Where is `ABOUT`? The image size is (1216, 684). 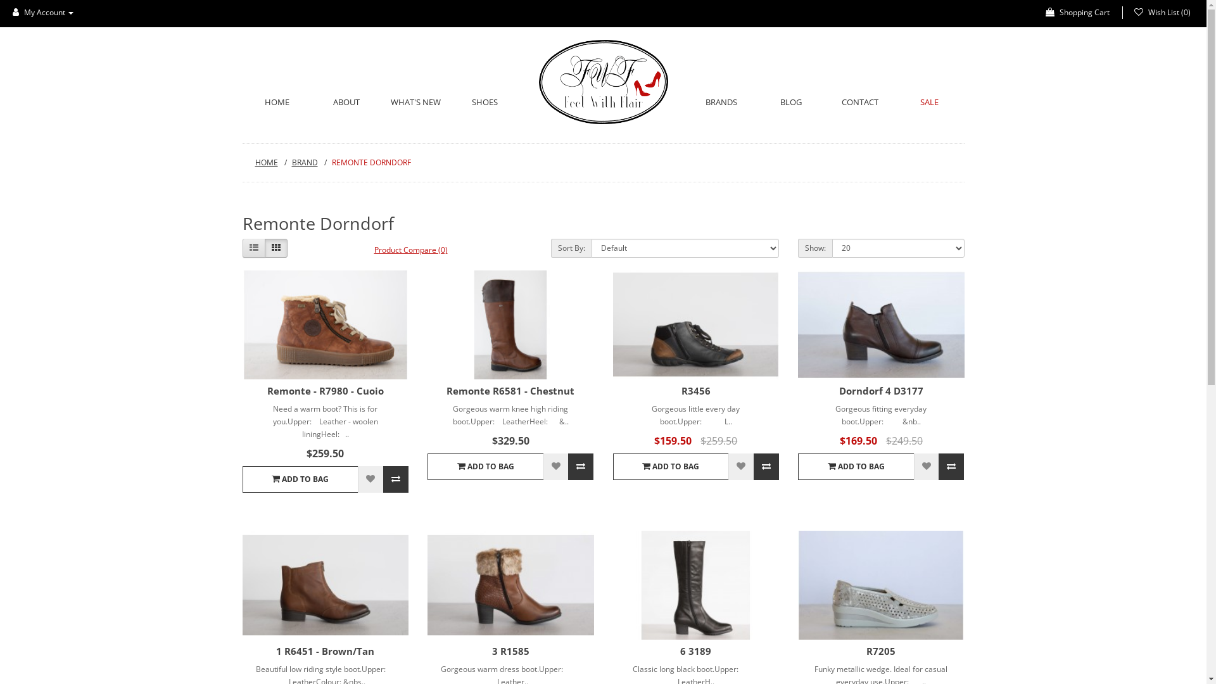
ABOUT is located at coordinates (346, 102).